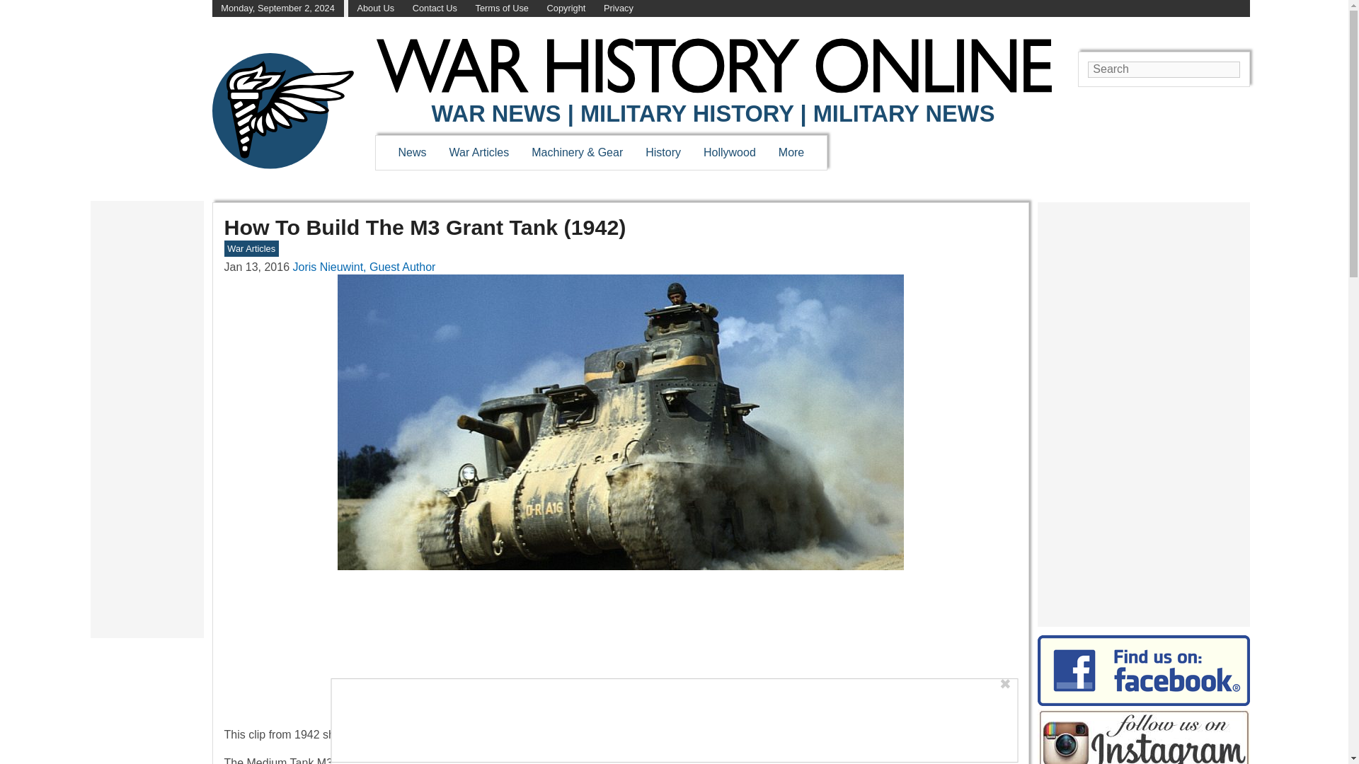 The width and height of the screenshot is (1359, 764). Describe the element at coordinates (502, 8) in the screenshot. I see `Terms of Use` at that location.